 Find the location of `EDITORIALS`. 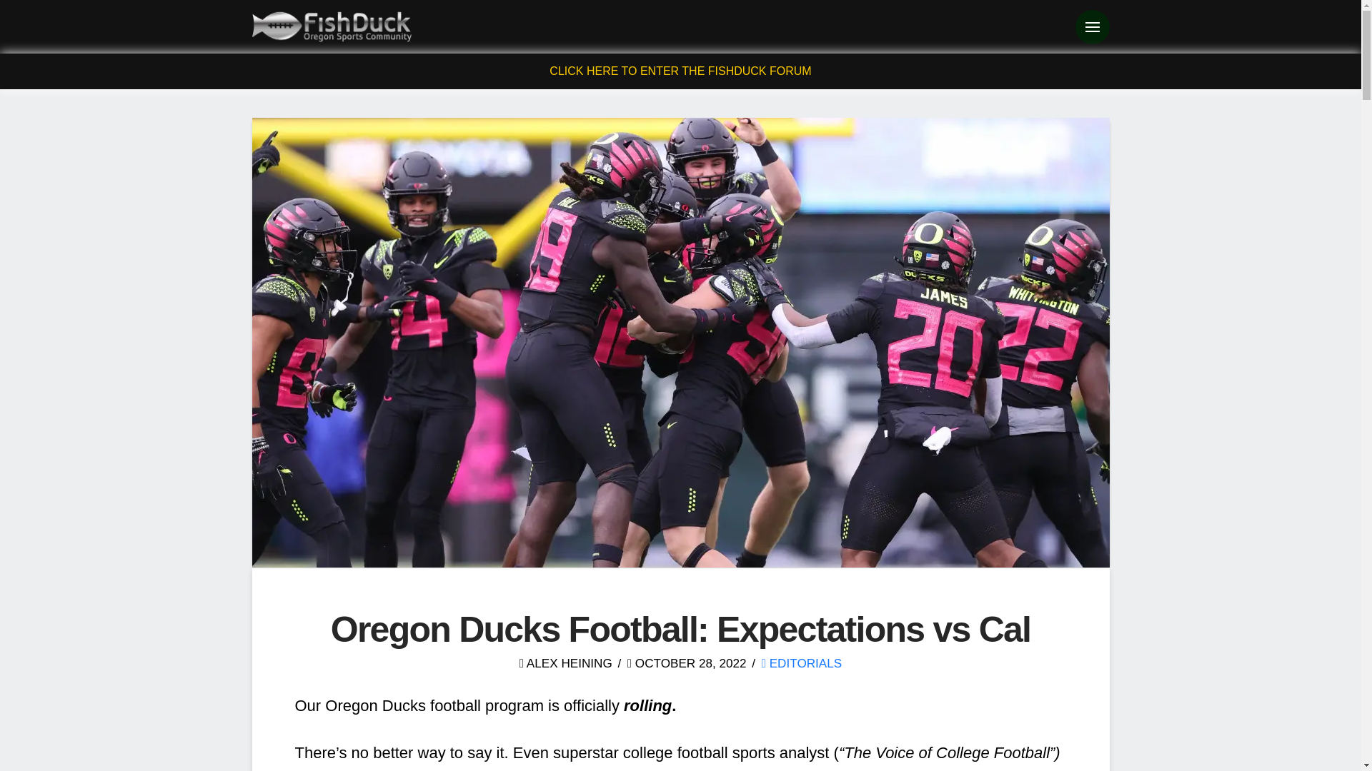

EDITORIALS is located at coordinates (802, 662).